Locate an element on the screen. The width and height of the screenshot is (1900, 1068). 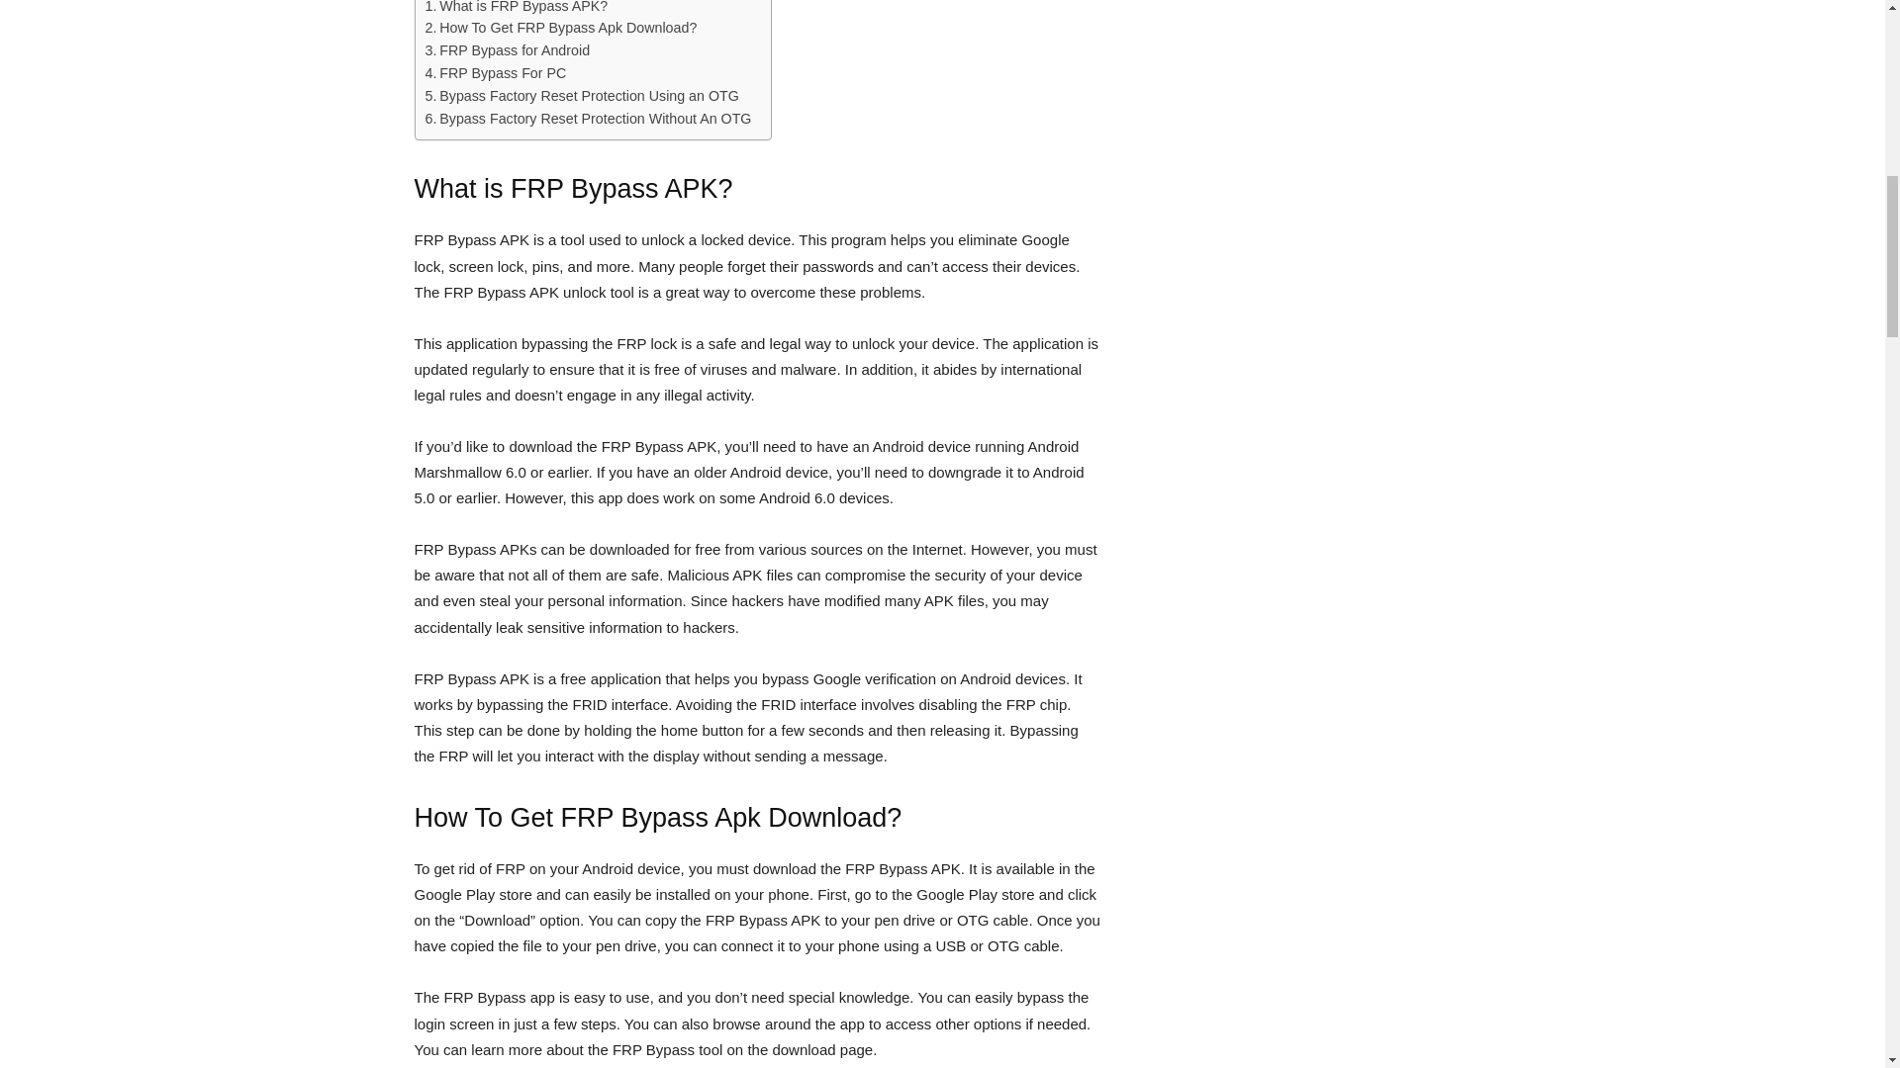
What is FRP Bypass APK? is located at coordinates (517, 9).